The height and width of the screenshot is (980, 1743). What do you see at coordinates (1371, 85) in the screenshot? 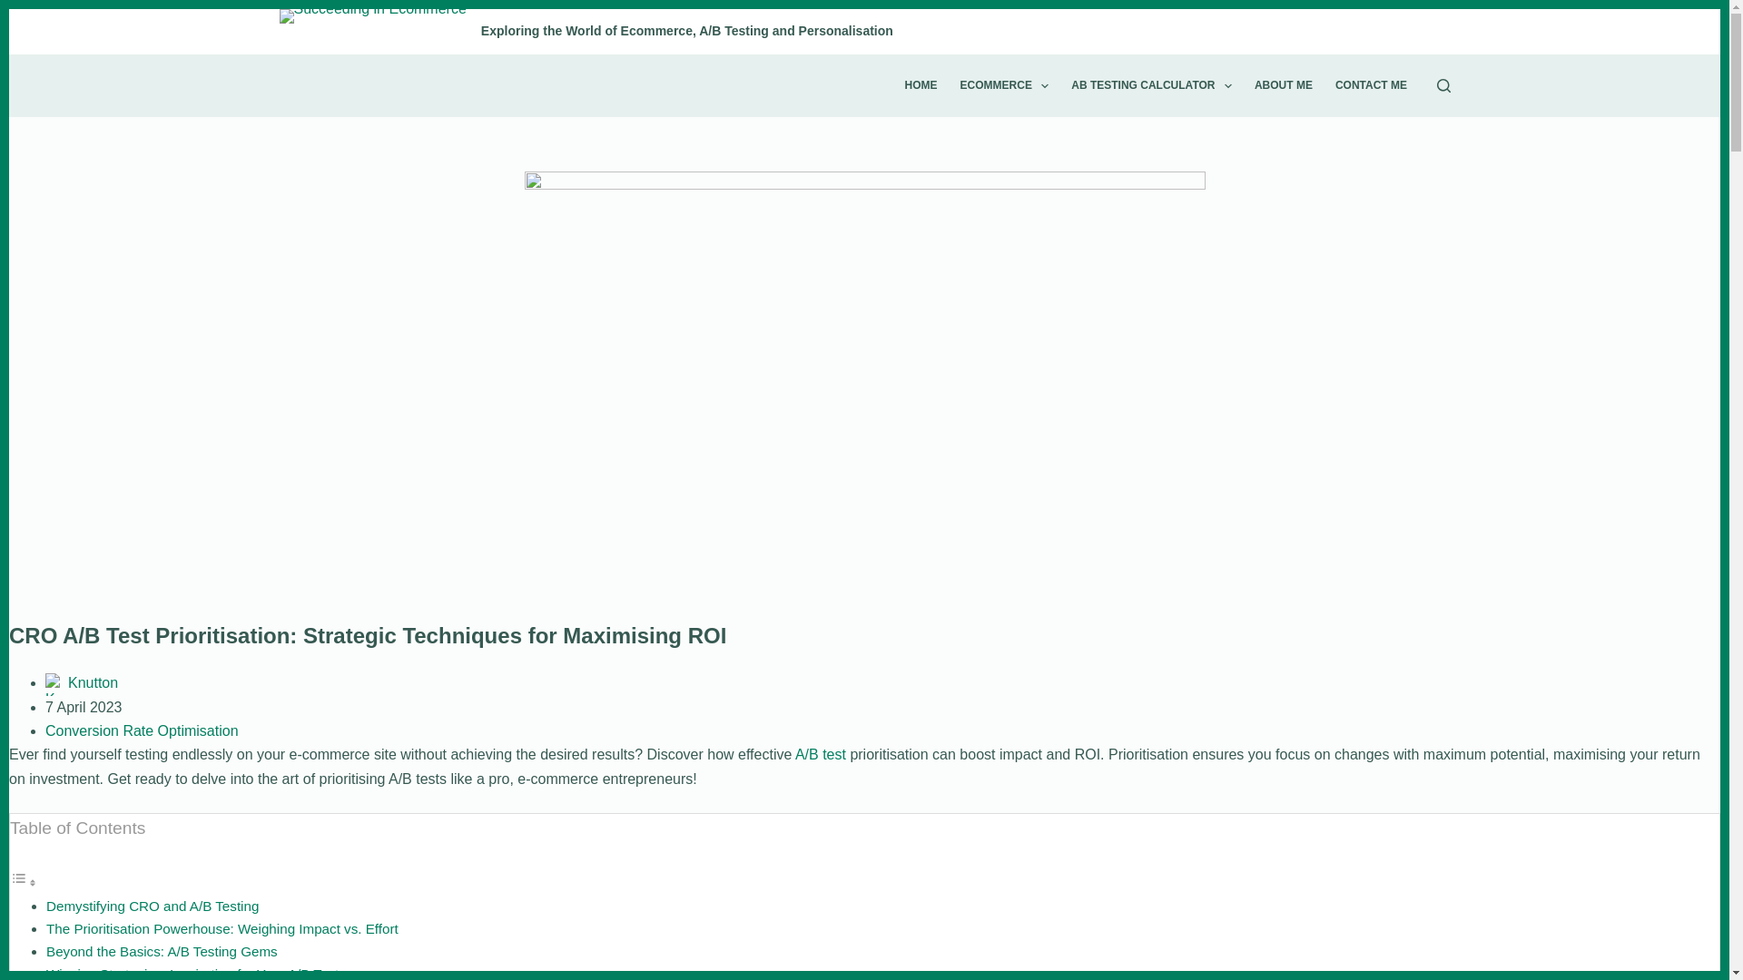
I see `CONTACT ME` at bounding box center [1371, 85].